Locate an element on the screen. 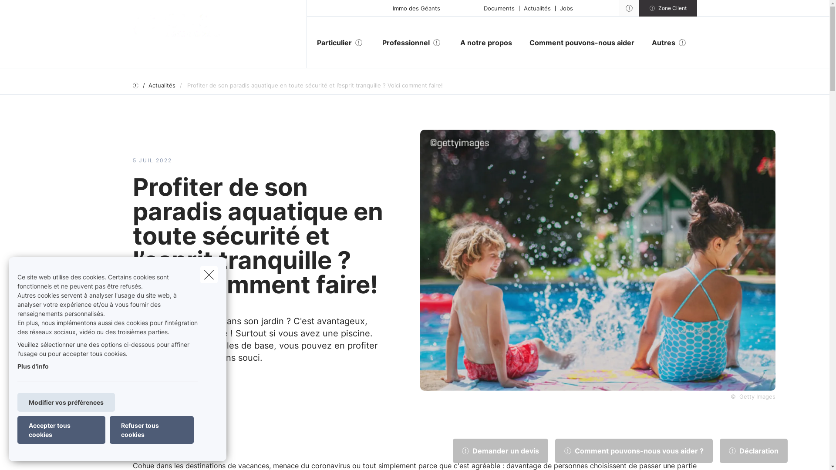 This screenshot has height=470, width=836. Refuser tous cookies is located at coordinates (152, 430).